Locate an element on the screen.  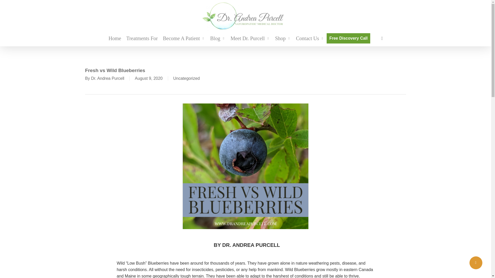
Blog is located at coordinates (218, 38).